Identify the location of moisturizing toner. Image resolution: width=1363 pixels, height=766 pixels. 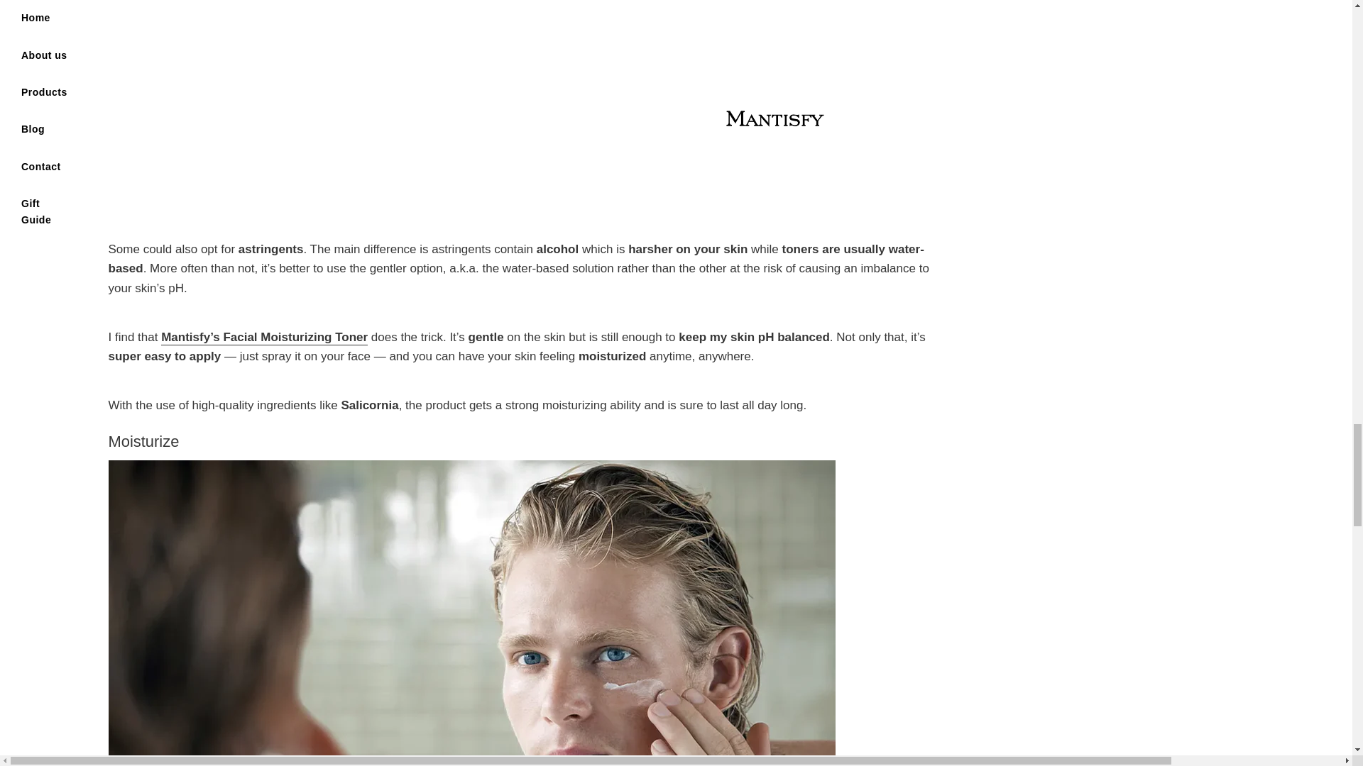
(264, 338).